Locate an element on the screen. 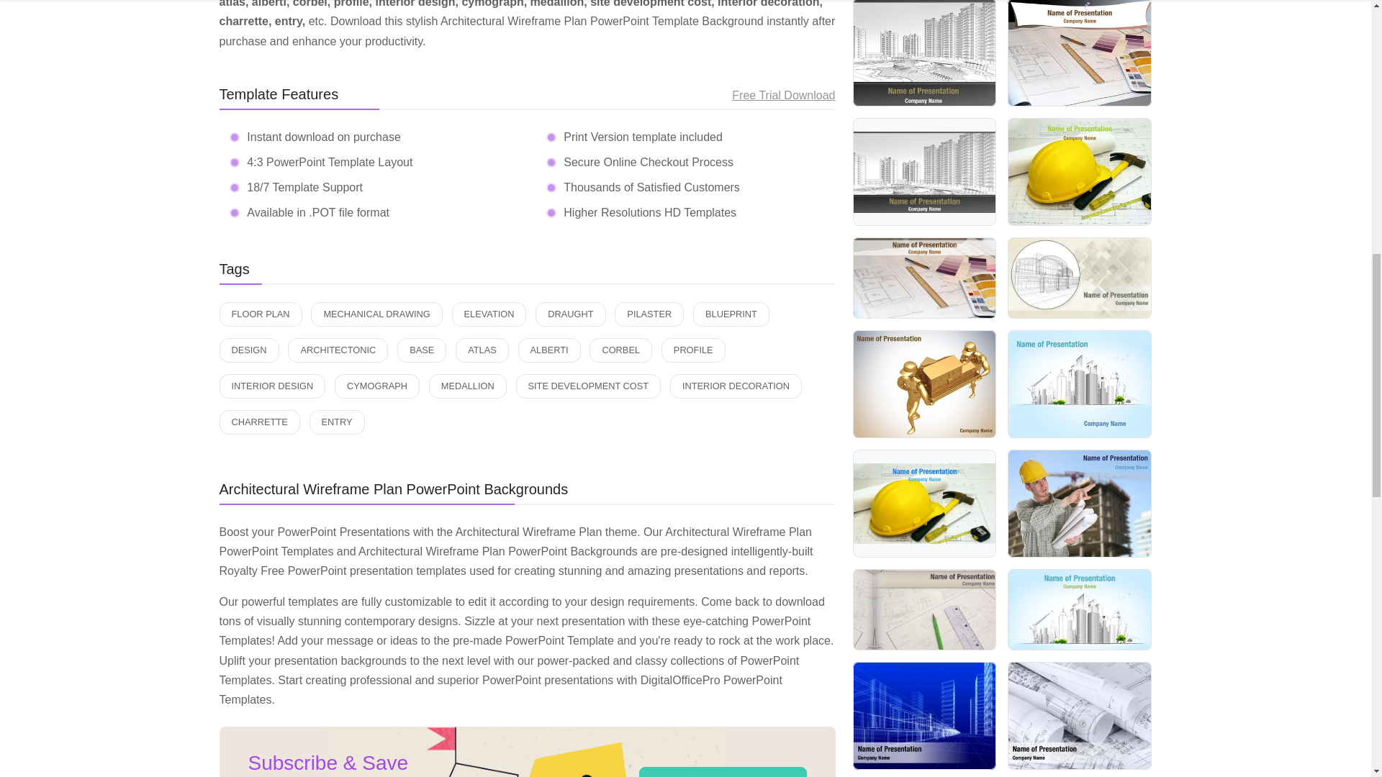  BASE is located at coordinates (422, 350).